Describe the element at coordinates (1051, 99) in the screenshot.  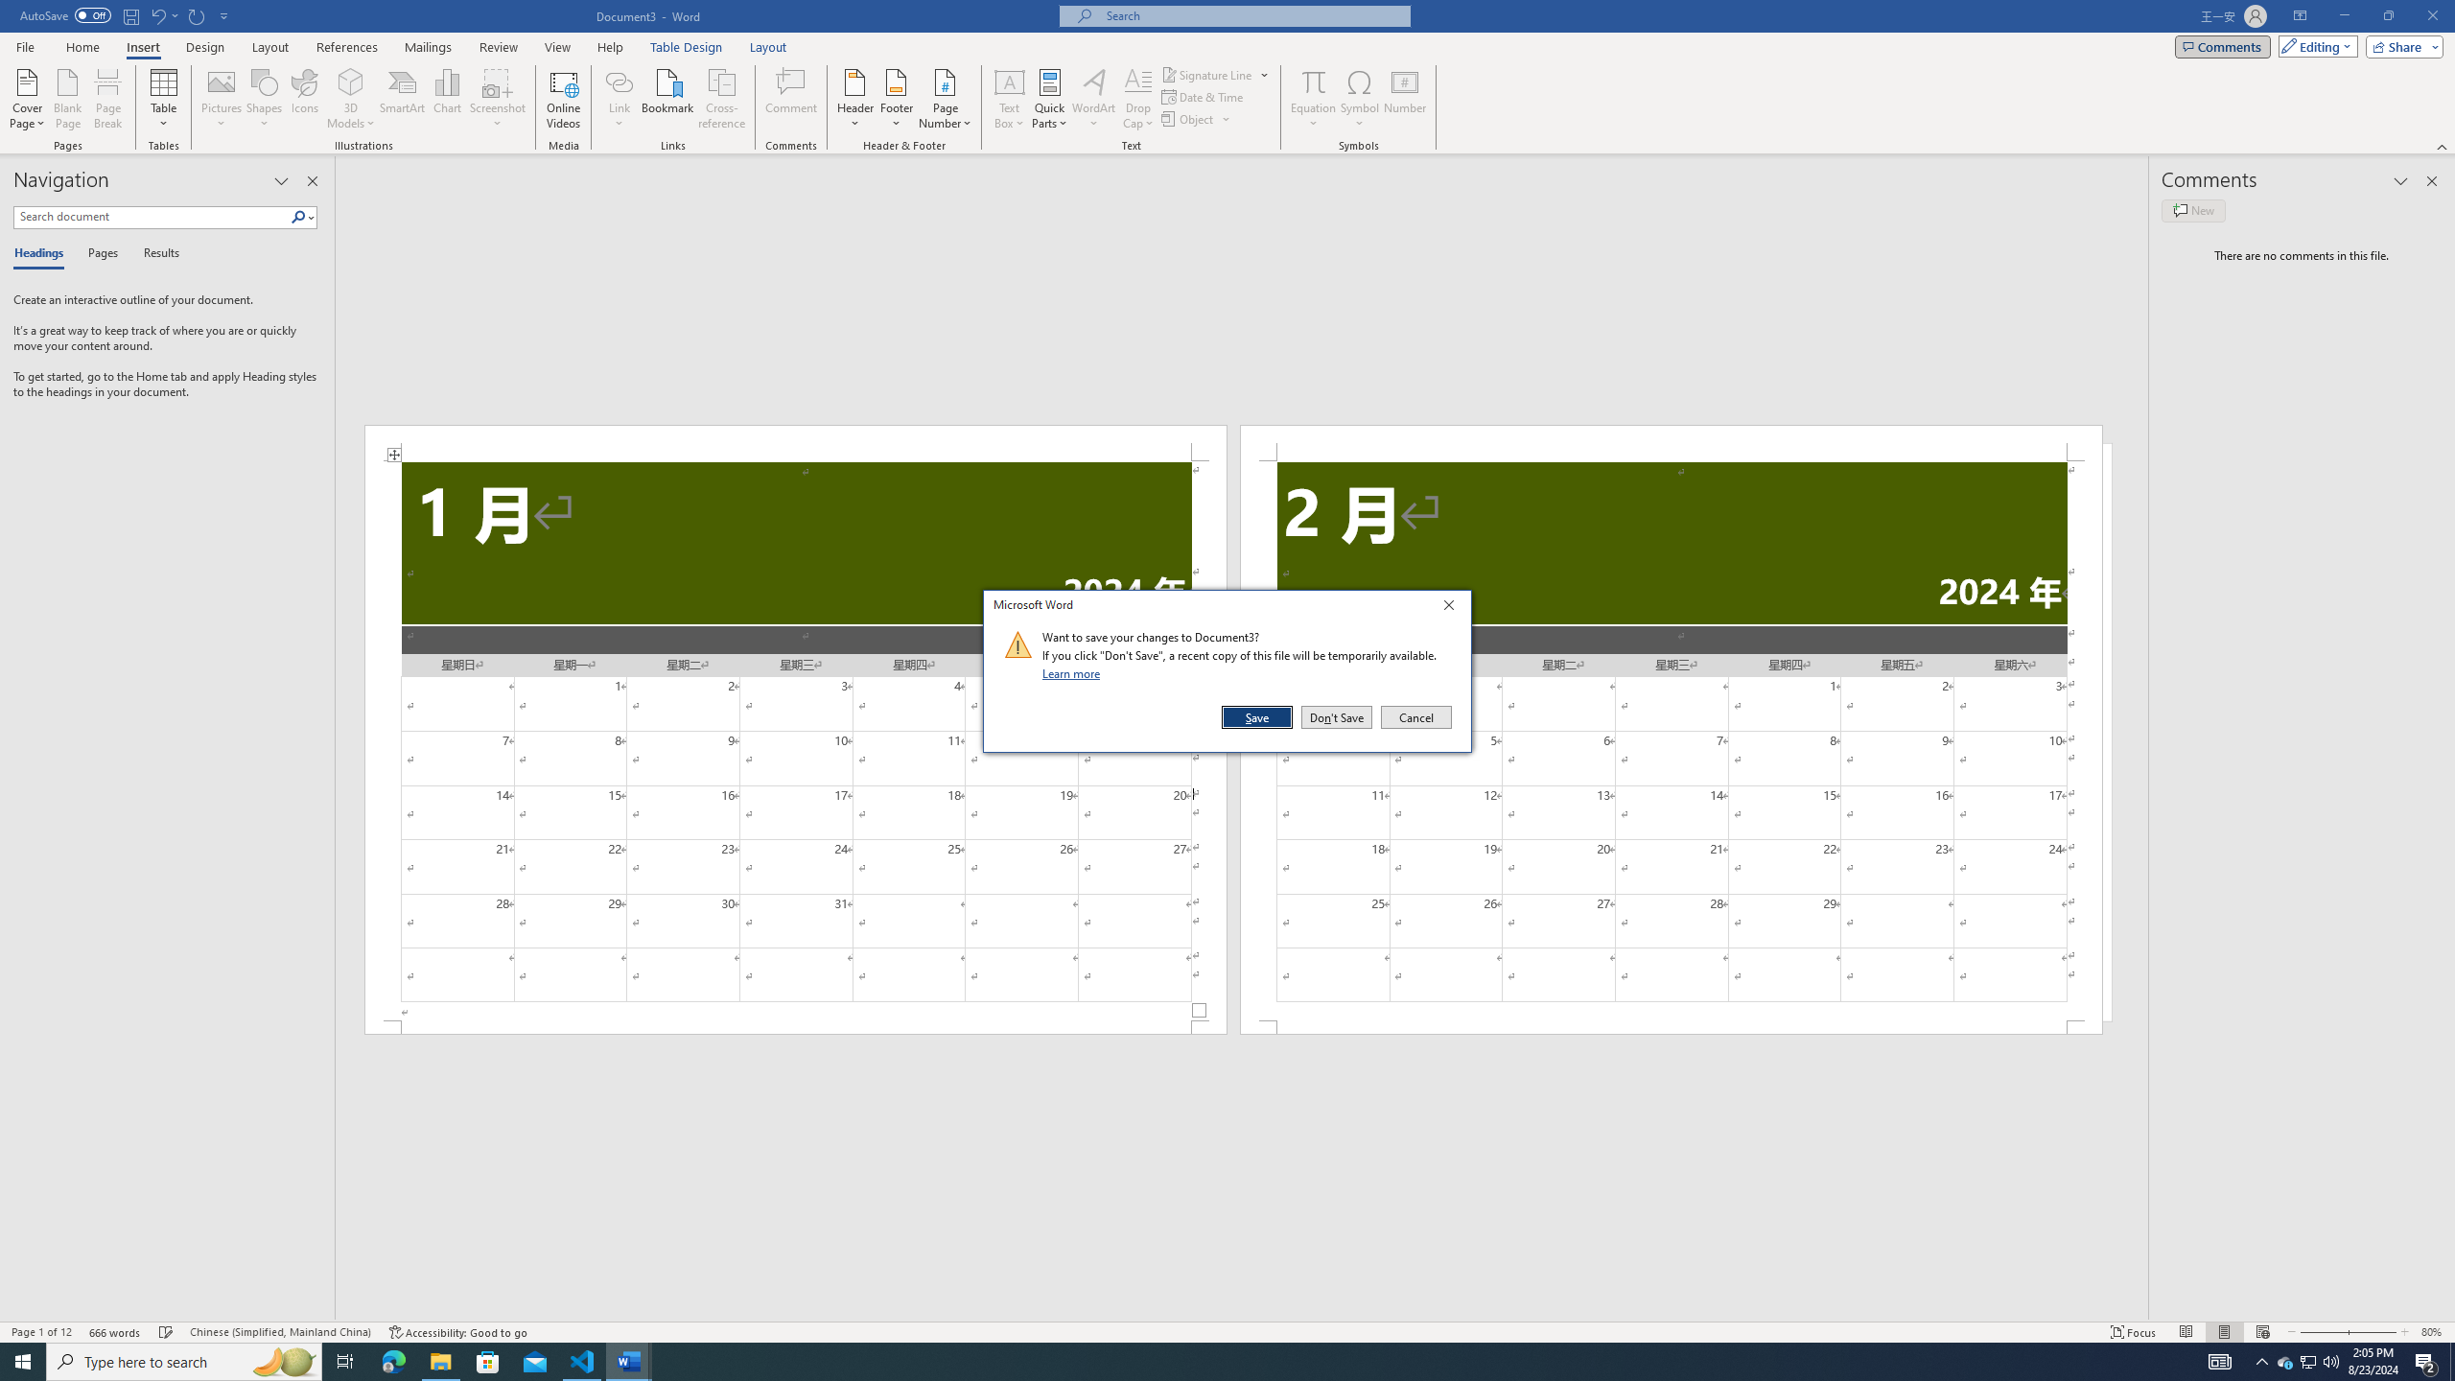
I see `Quick Parts` at that location.